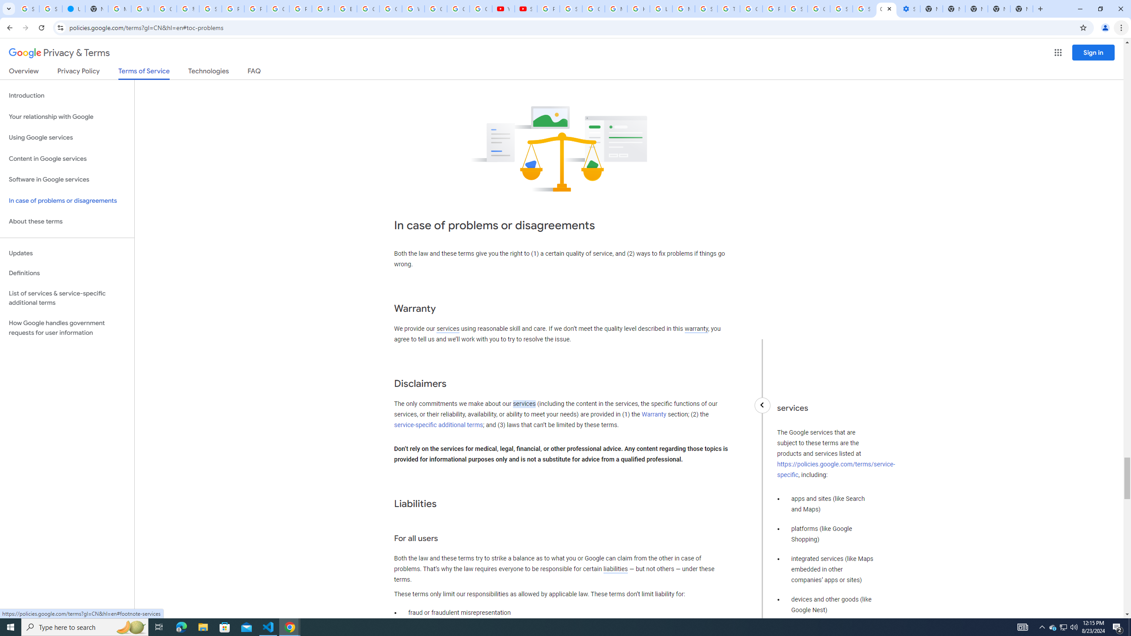  I want to click on Create your Google Account, so click(165, 9).